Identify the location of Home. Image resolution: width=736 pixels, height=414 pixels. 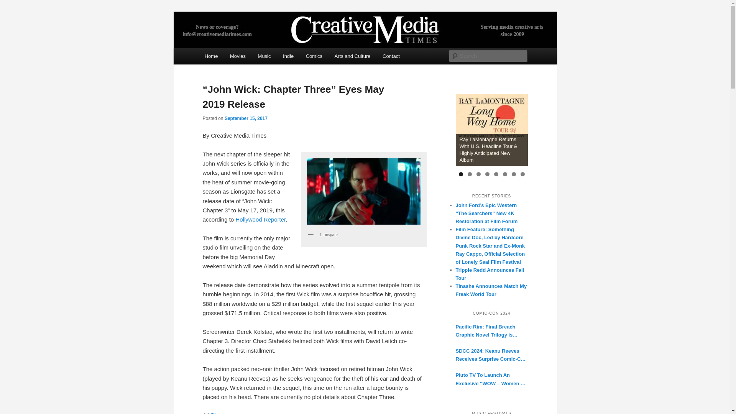
(211, 56).